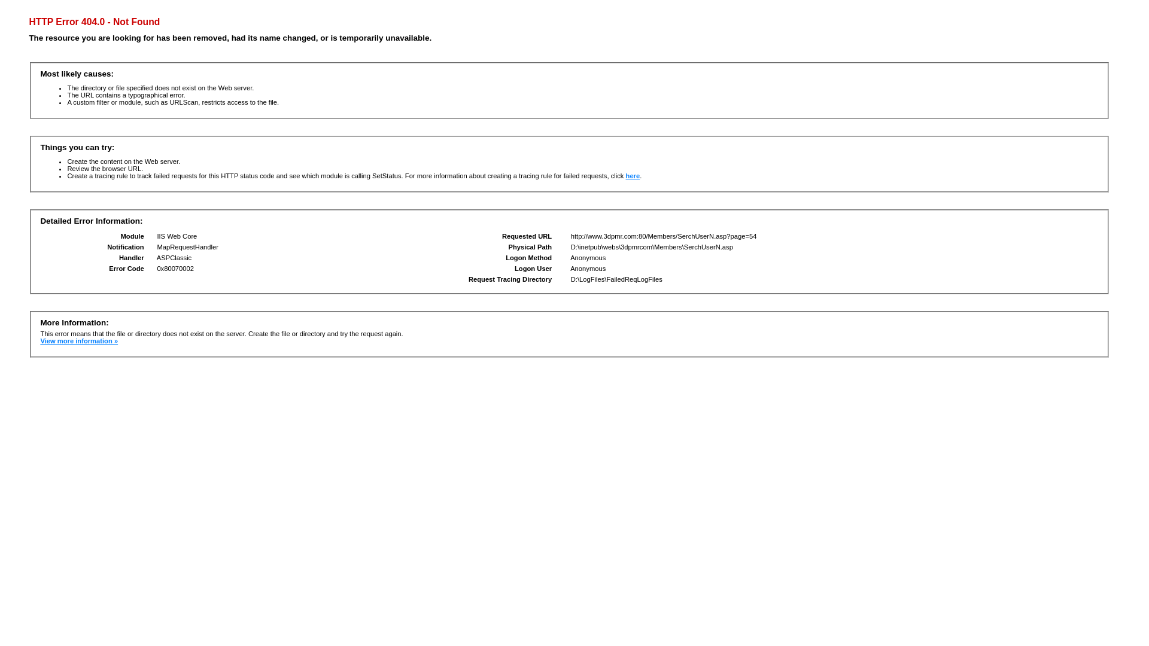 The image size is (1149, 646). I want to click on here, so click(633, 176).